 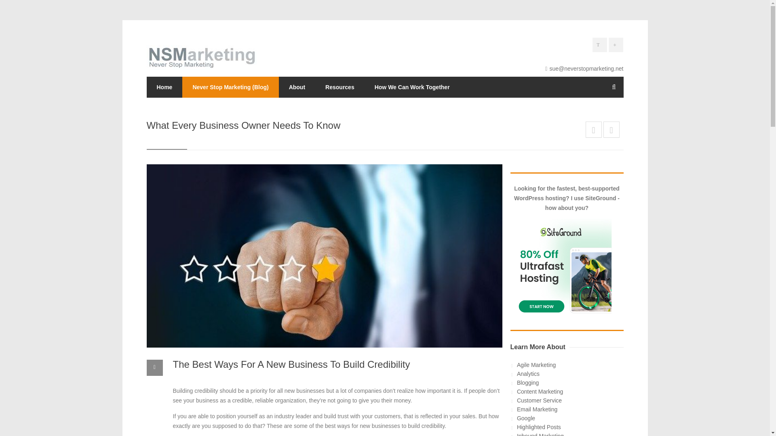 I want to click on How We Can Work Together, so click(x=412, y=87).